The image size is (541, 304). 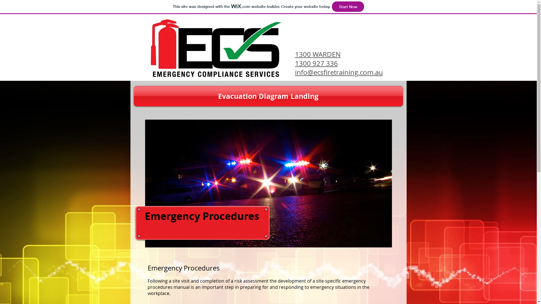 I want to click on 1300 927 336, so click(x=316, y=63).